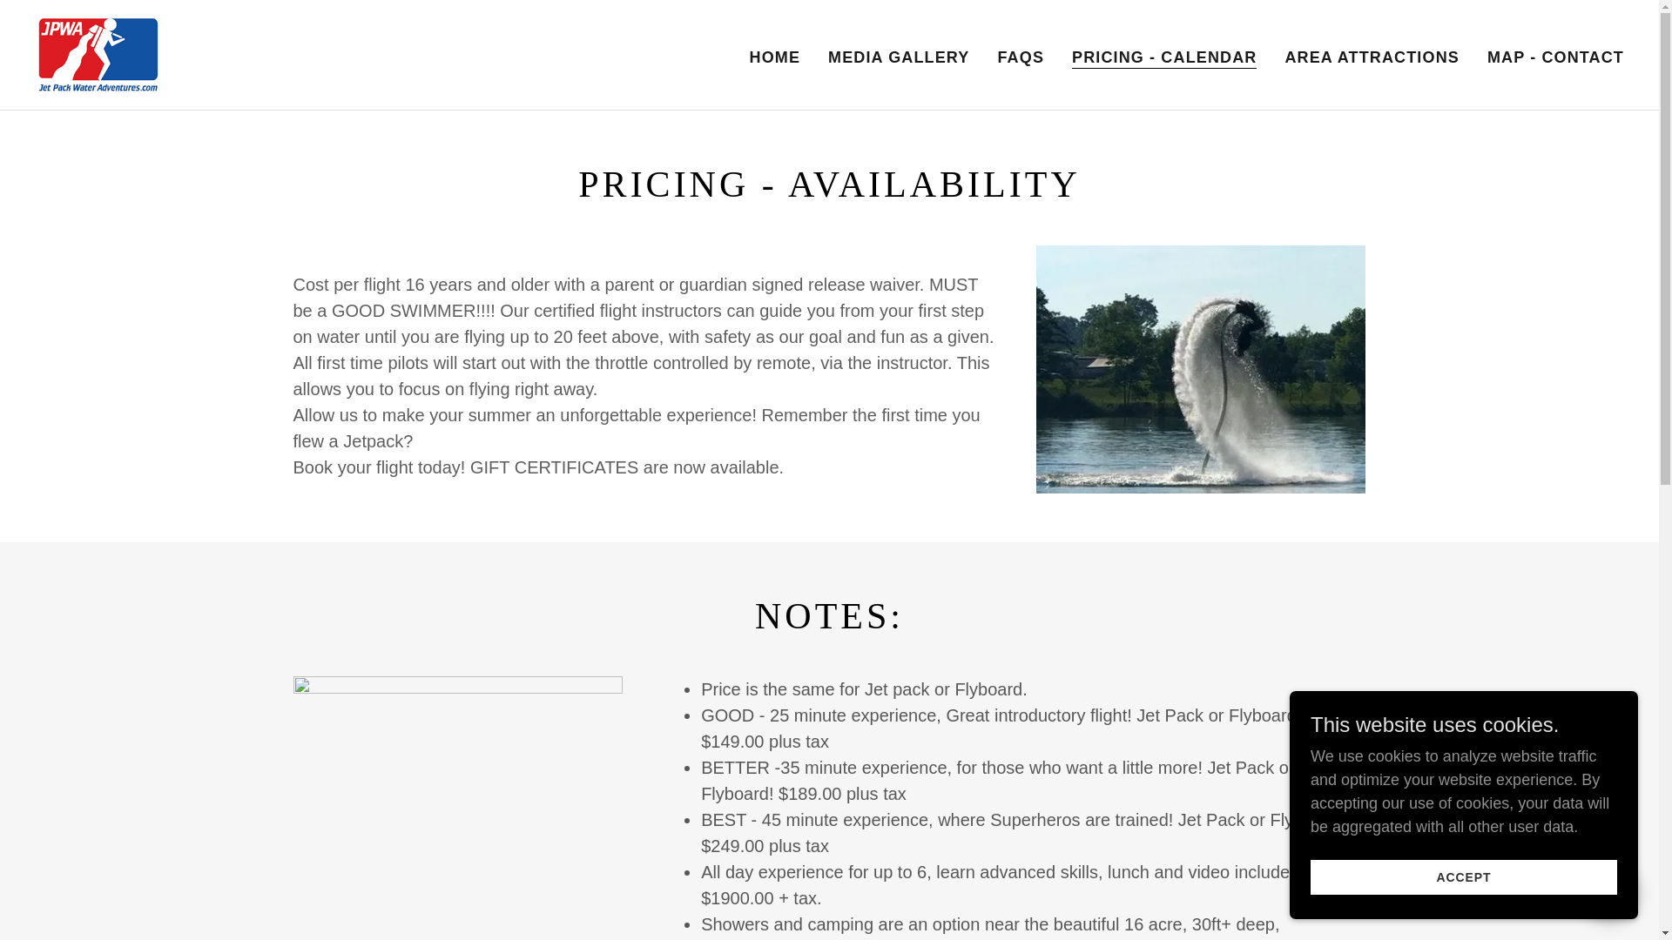  Describe the element at coordinates (1021, 57) in the screenshot. I see `FAQS` at that location.